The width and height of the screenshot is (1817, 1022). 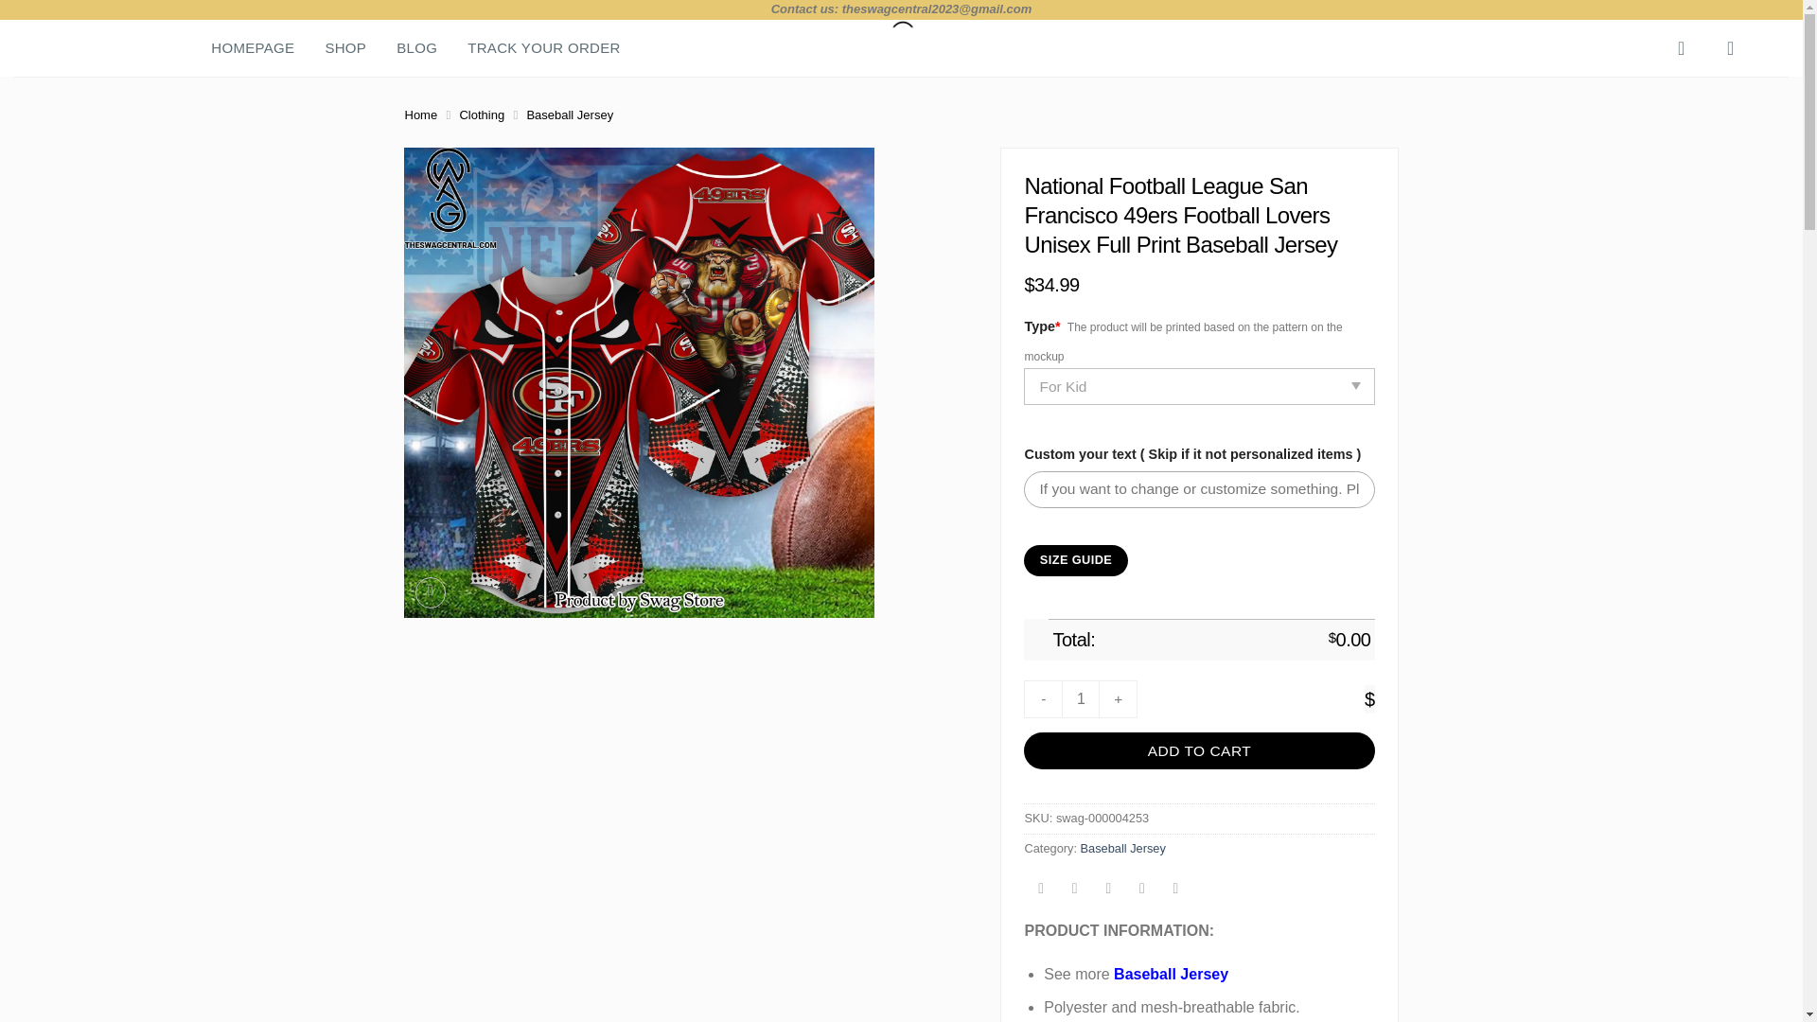 What do you see at coordinates (416, 48) in the screenshot?
I see `BLOG` at bounding box center [416, 48].